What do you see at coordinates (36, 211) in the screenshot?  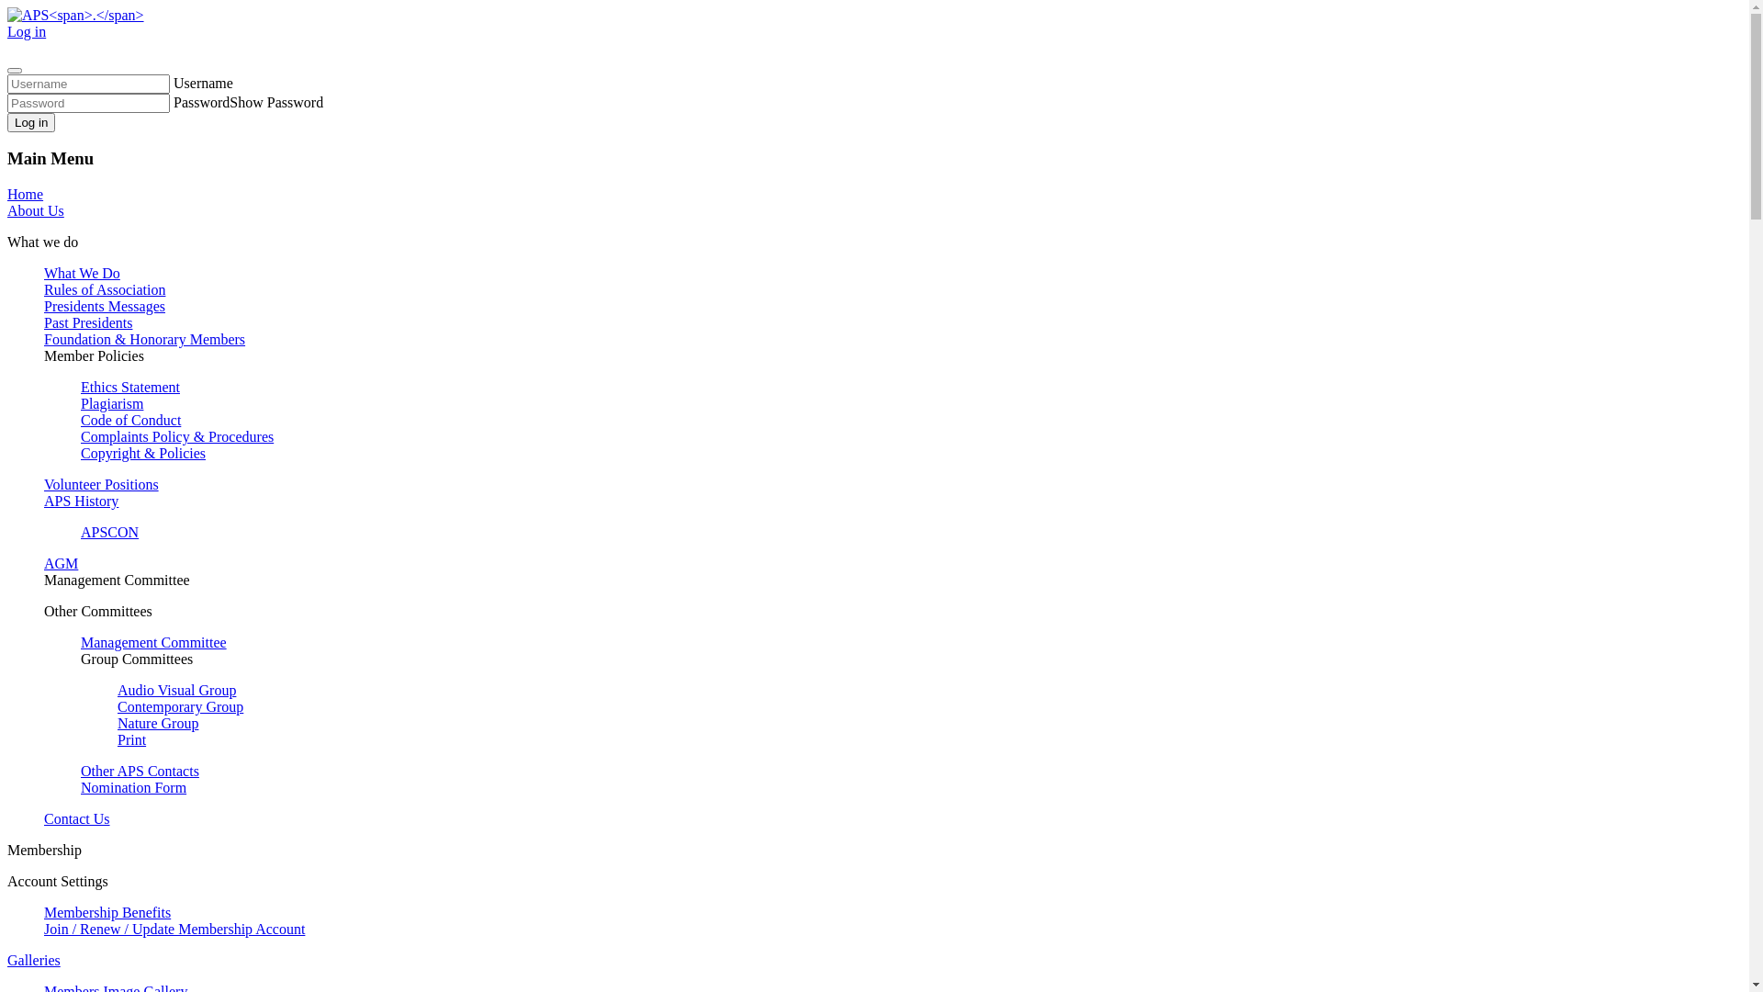 I see `About Us` at bounding box center [36, 211].